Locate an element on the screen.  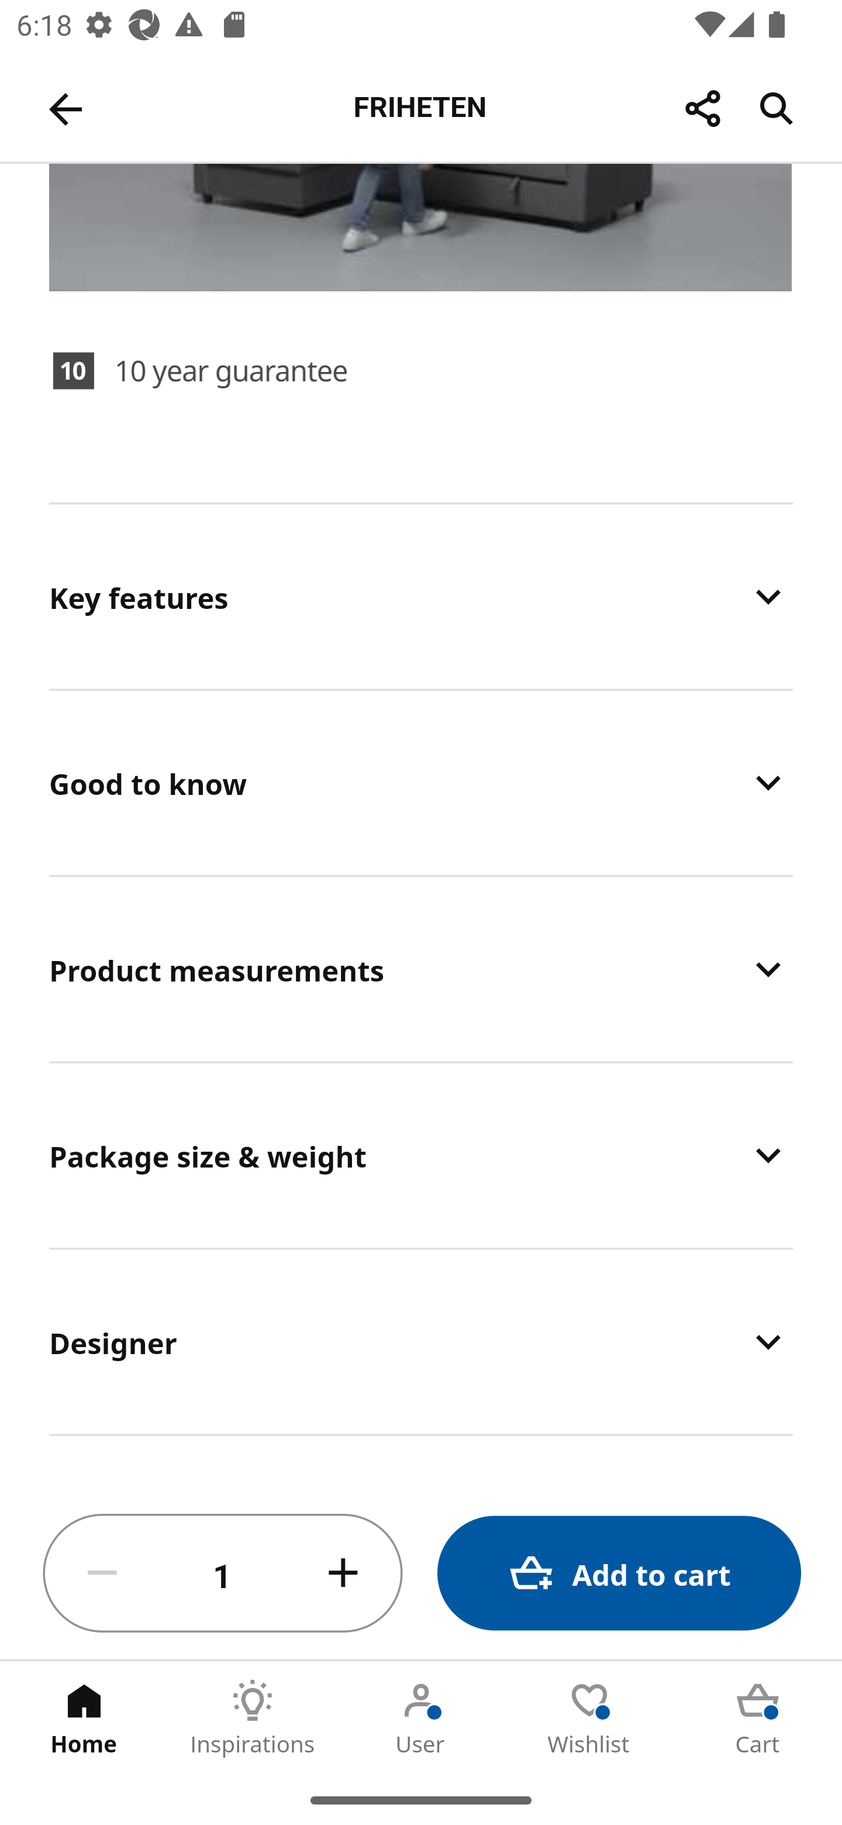
Play is located at coordinates (422, 81).